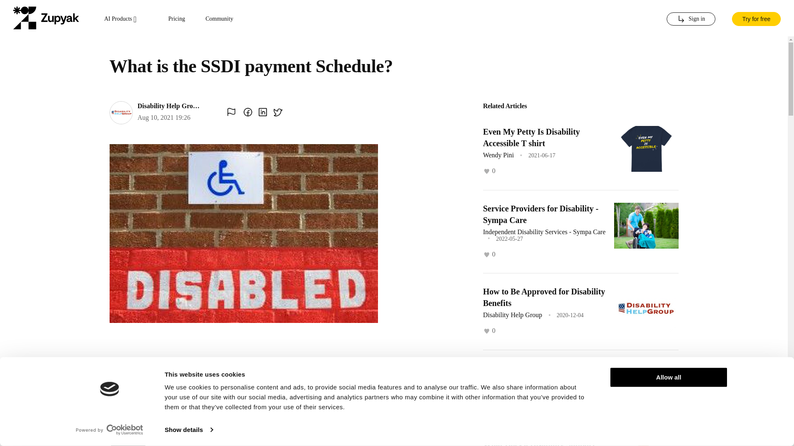  Describe the element at coordinates (538, 443) in the screenshot. I see `What Does a Disability Support Worker Do?` at that location.